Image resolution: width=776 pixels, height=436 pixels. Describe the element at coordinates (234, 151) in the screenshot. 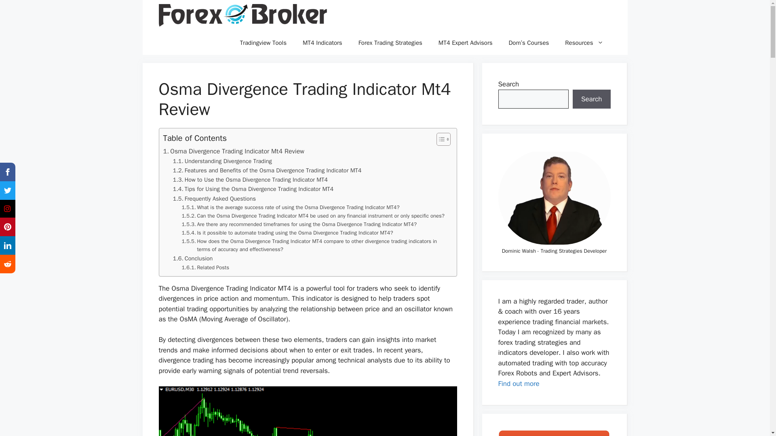

I see `Osma Divergence Trading Indicator Mt4 Review` at that location.